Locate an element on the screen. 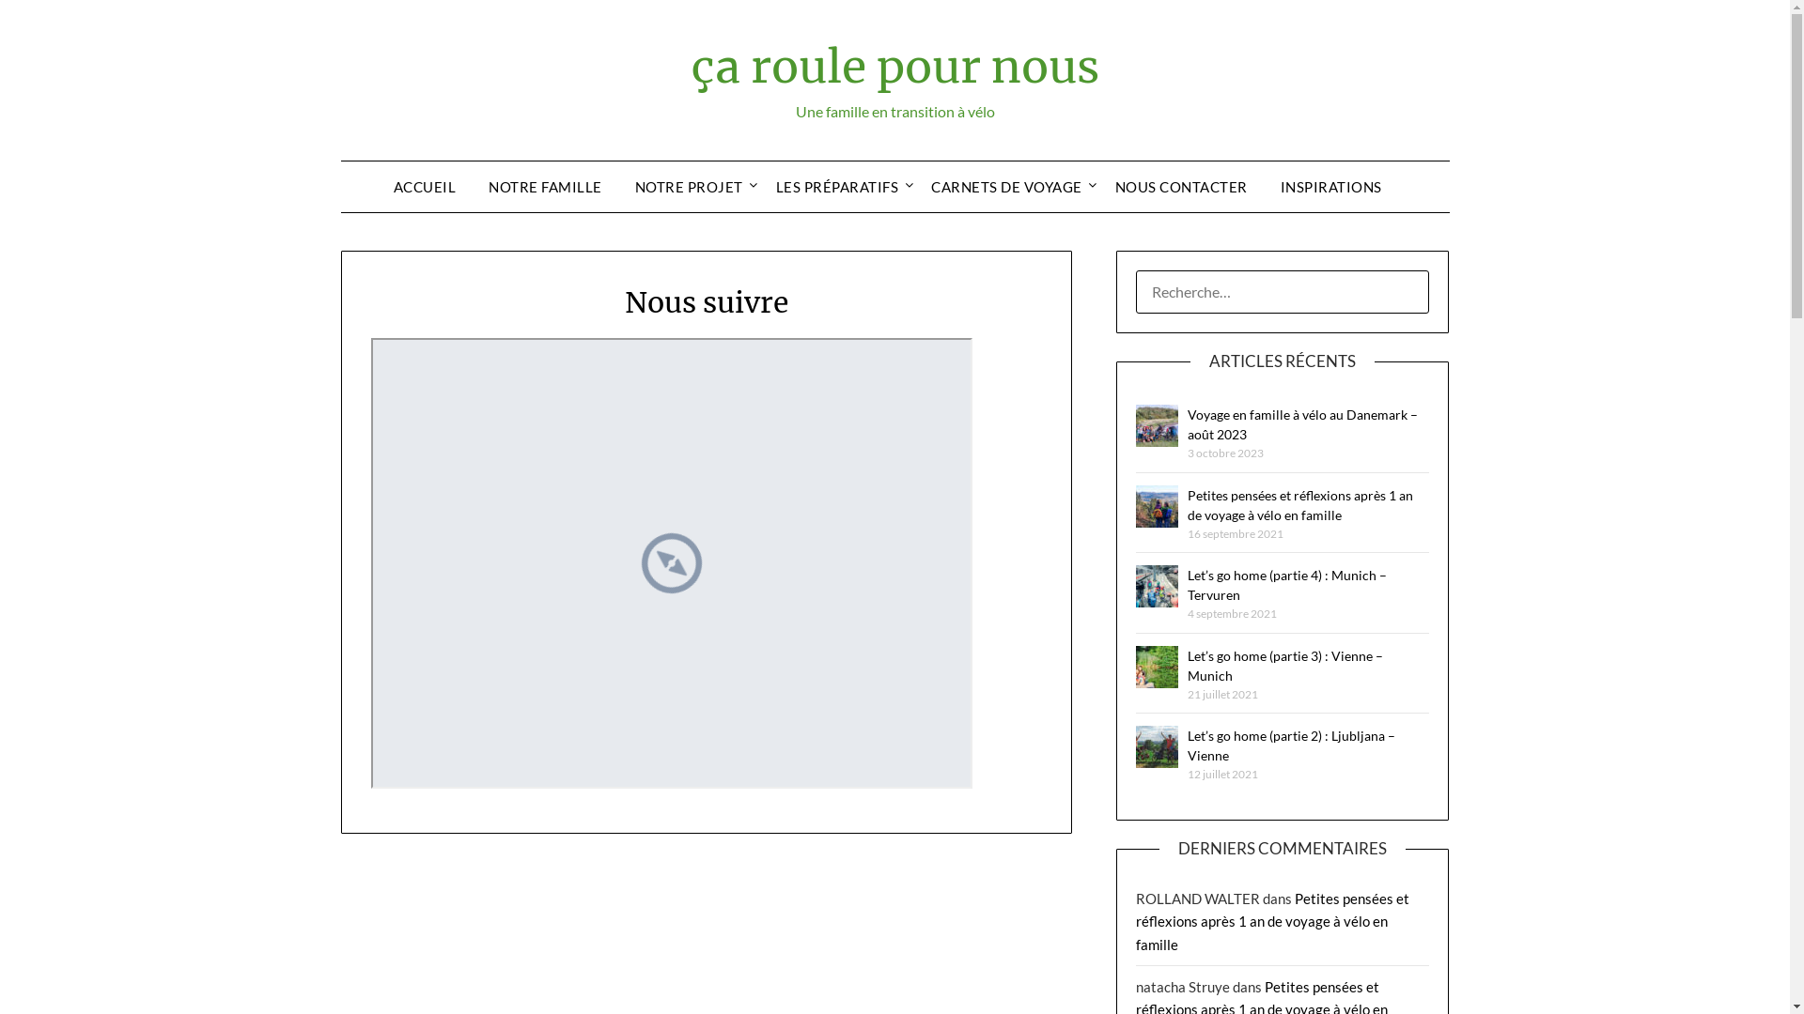 The height and width of the screenshot is (1014, 1804). INSPIRATIONS is located at coordinates (1330, 187).